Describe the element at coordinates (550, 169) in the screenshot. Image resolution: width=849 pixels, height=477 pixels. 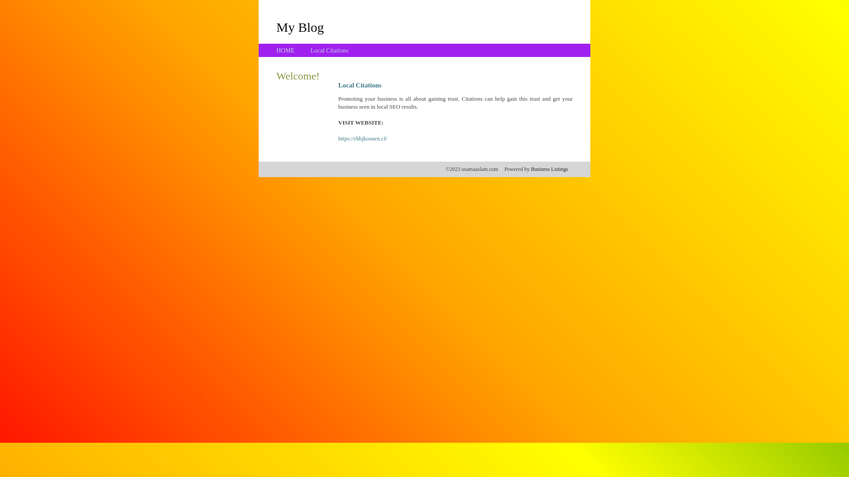
I see `Business Listings` at that location.